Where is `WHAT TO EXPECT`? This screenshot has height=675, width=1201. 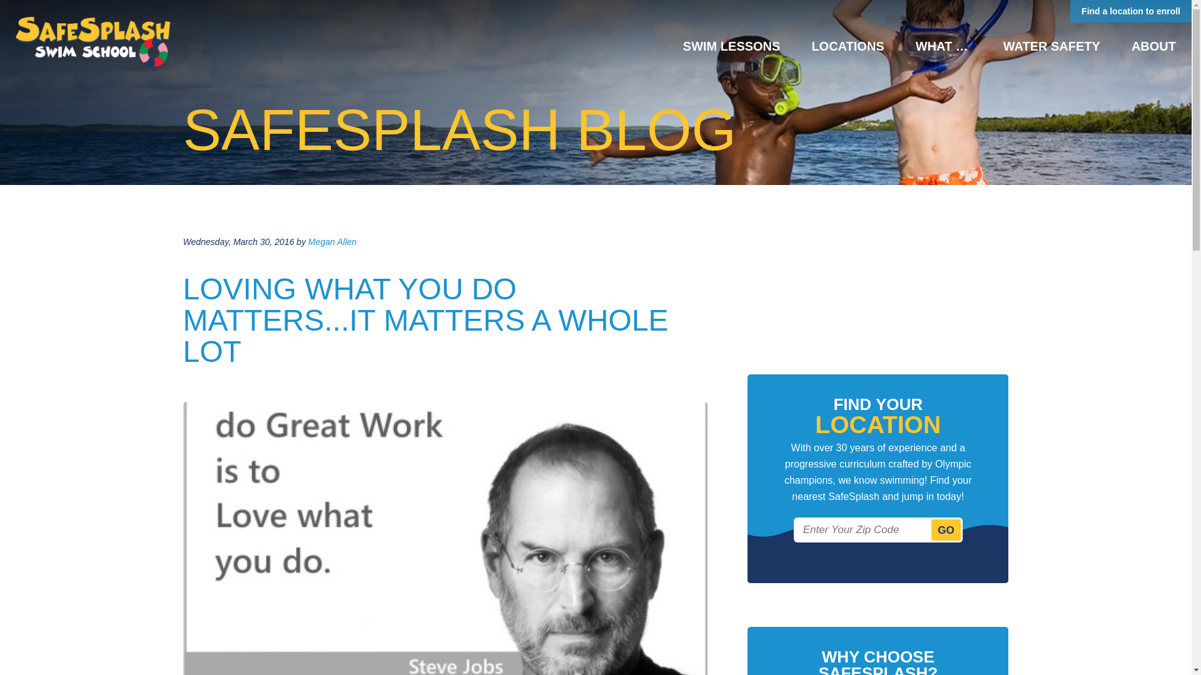 WHAT TO EXPECT is located at coordinates (943, 46).